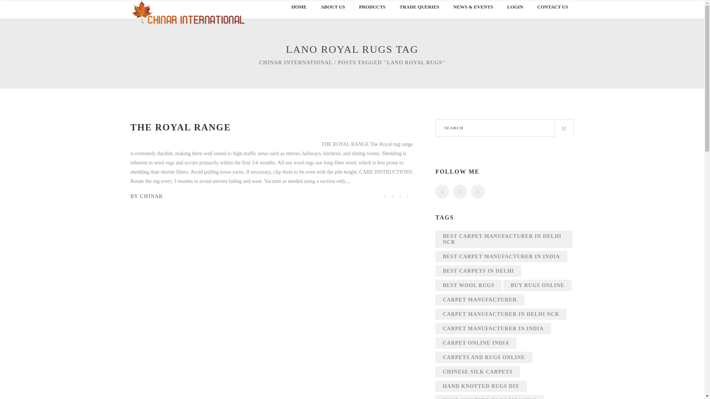 This screenshot has width=710, height=399. What do you see at coordinates (298, 12) in the screenshot?
I see `HOME` at bounding box center [298, 12].